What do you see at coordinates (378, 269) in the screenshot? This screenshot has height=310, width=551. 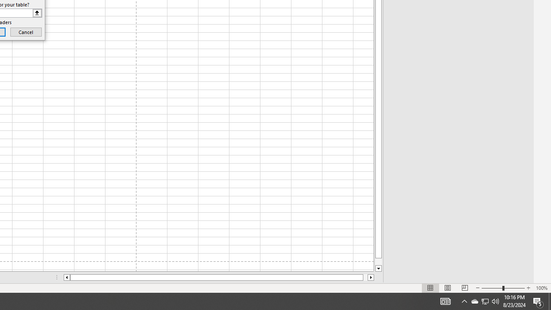 I see `Line down` at bounding box center [378, 269].